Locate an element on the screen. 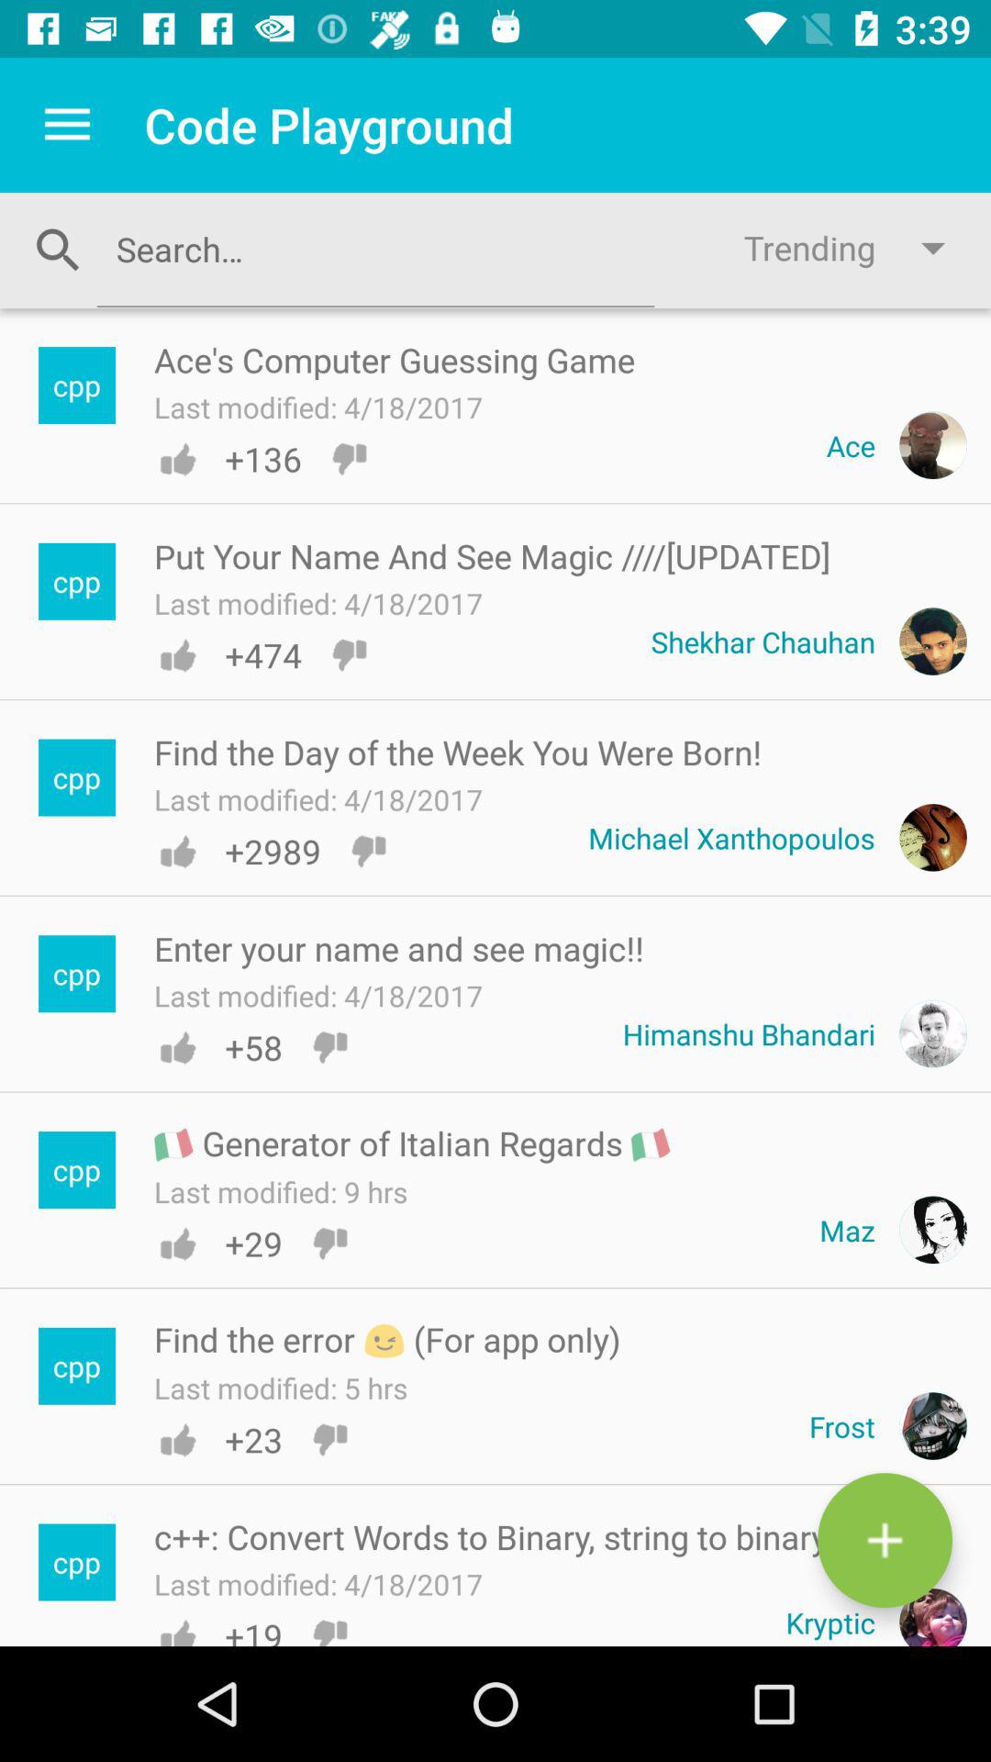  add code is located at coordinates (885, 1540).